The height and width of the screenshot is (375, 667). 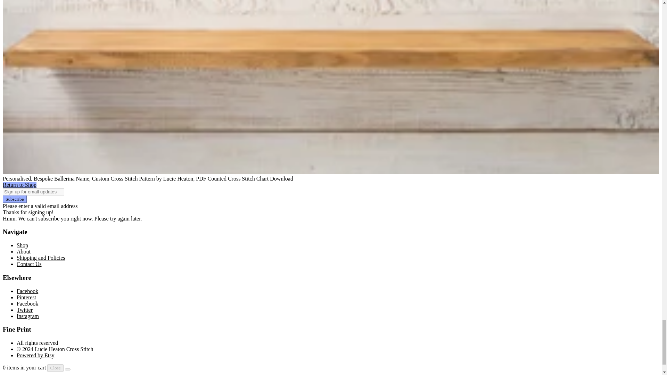 What do you see at coordinates (19, 185) in the screenshot?
I see `Return to Shop` at bounding box center [19, 185].